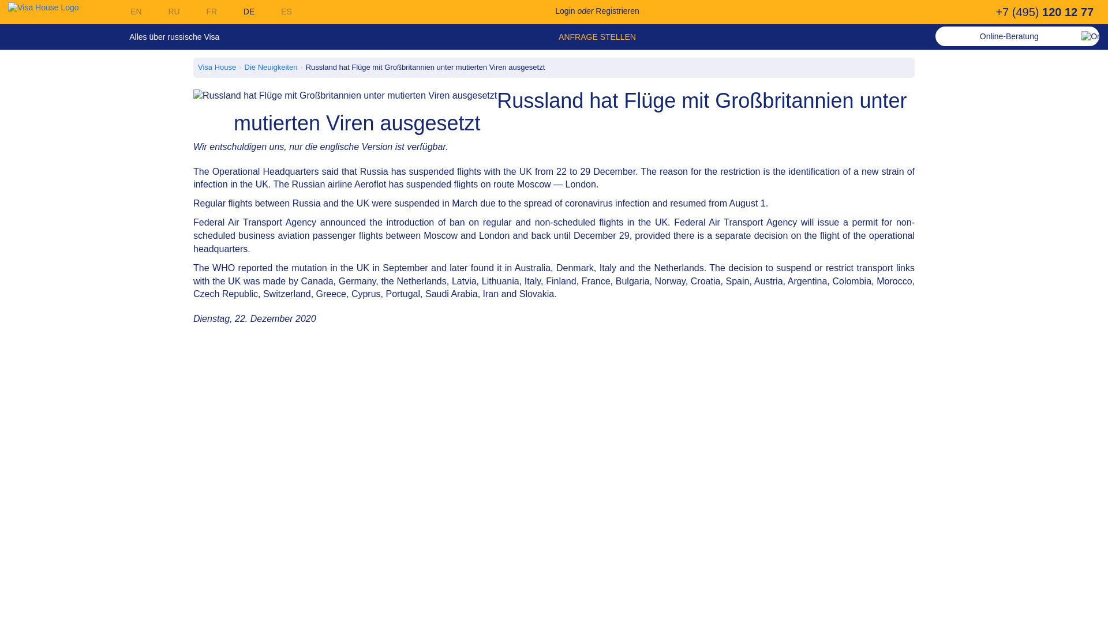  Describe the element at coordinates (239, 12) in the screenshot. I see `DE` at that location.